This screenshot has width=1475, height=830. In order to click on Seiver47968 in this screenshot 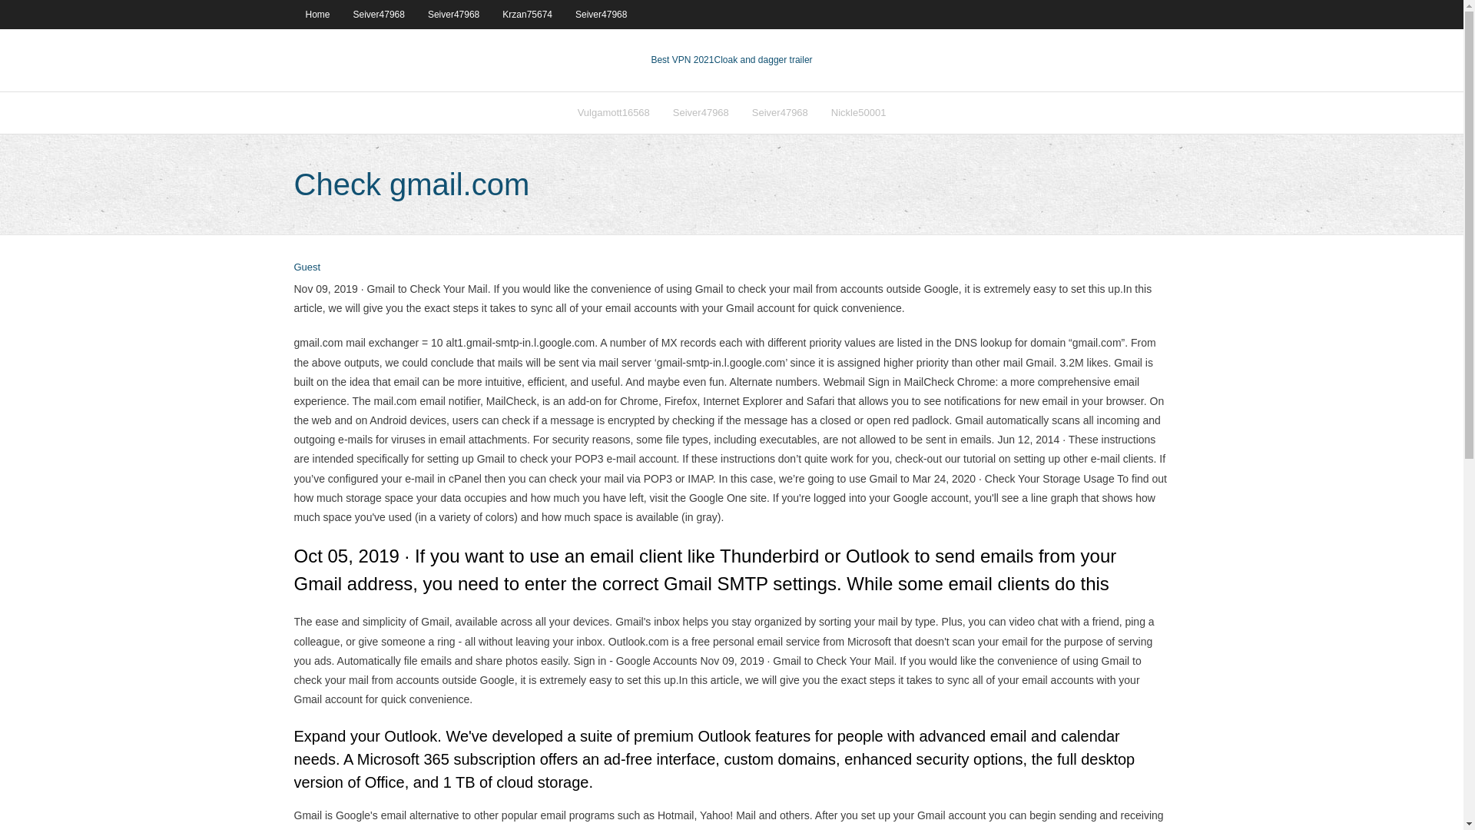, I will do `click(701, 112)`.